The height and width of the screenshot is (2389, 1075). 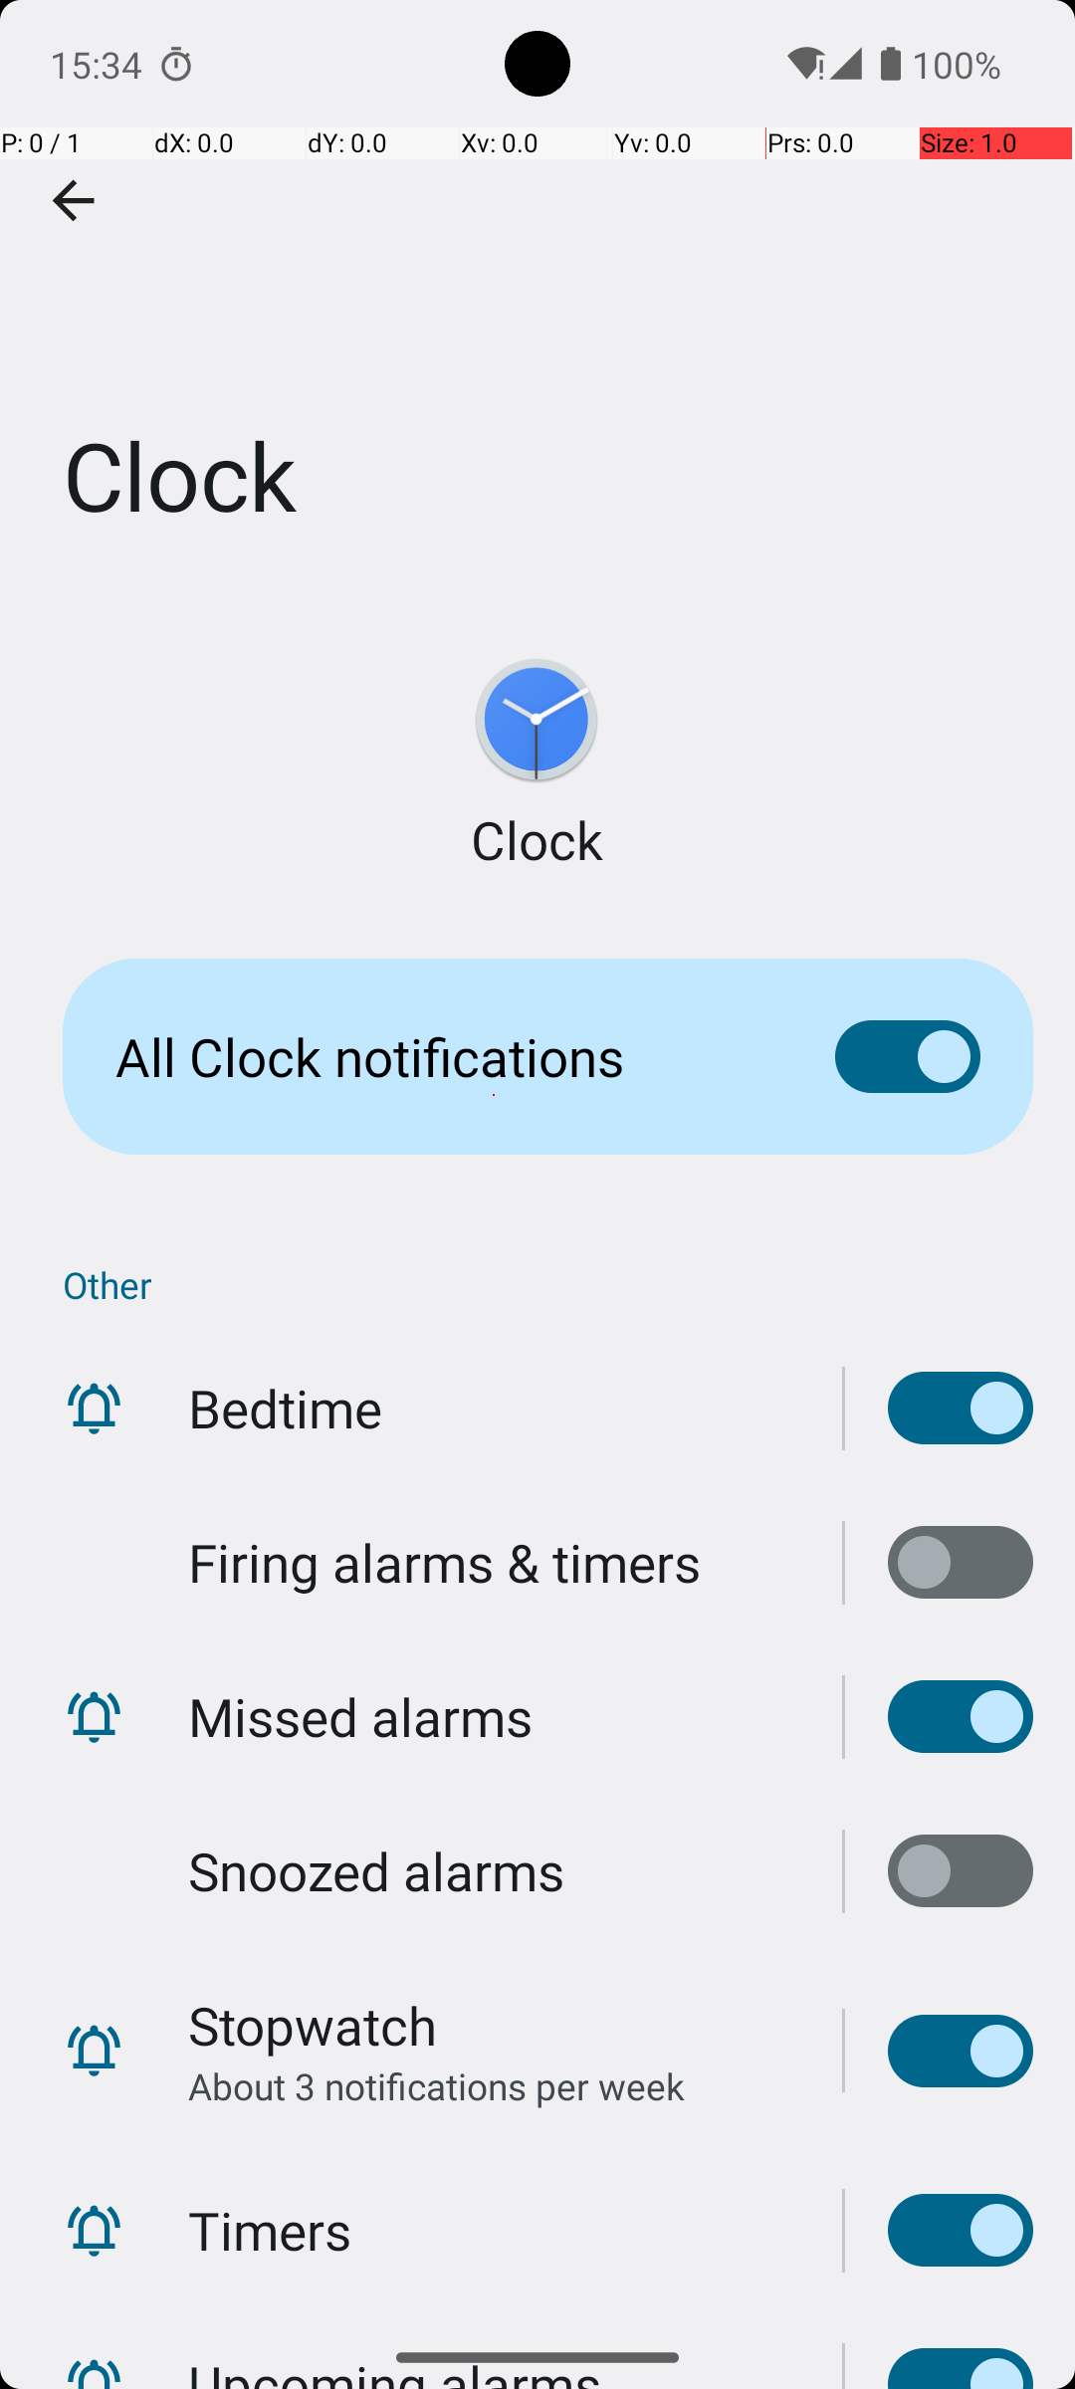 I want to click on Missed alarms, so click(x=360, y=1716).